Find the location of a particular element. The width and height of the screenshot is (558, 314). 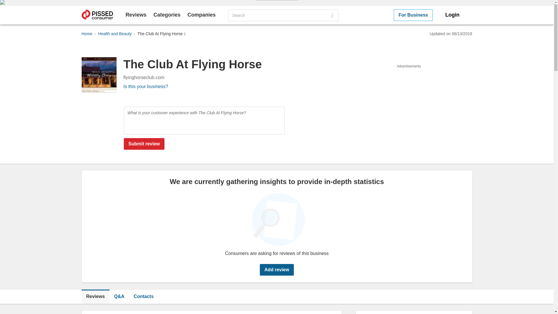

PissedConsumer is located at coordinates (97, 15).